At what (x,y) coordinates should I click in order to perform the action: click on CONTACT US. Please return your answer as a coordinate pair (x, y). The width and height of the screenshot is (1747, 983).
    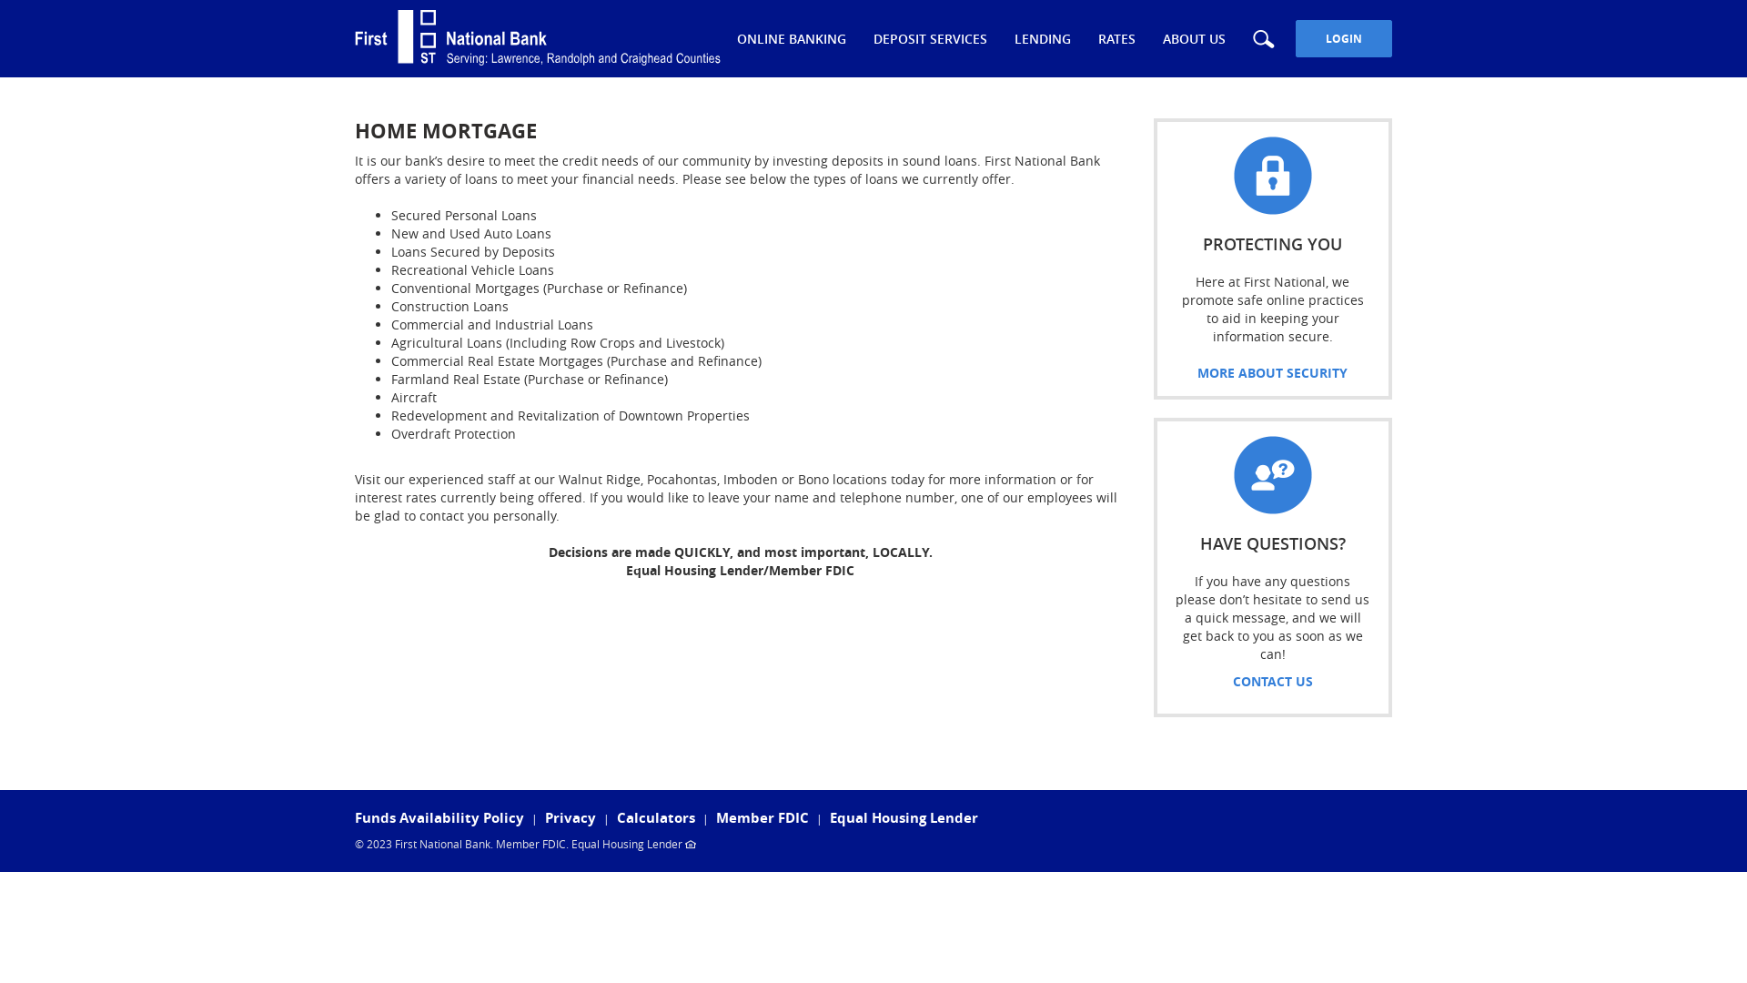
    Looking at the image, I should click on (1273, 681).